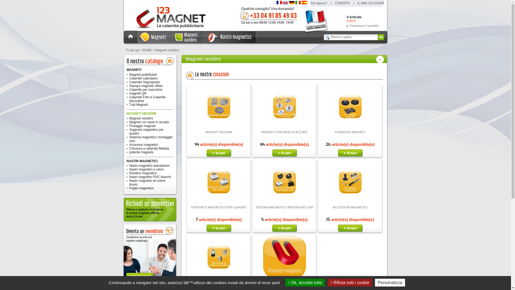  What do you see at coordinates (284, 278) in the screenshot?
I see `potente magnete` at bounding box center [284, 278].